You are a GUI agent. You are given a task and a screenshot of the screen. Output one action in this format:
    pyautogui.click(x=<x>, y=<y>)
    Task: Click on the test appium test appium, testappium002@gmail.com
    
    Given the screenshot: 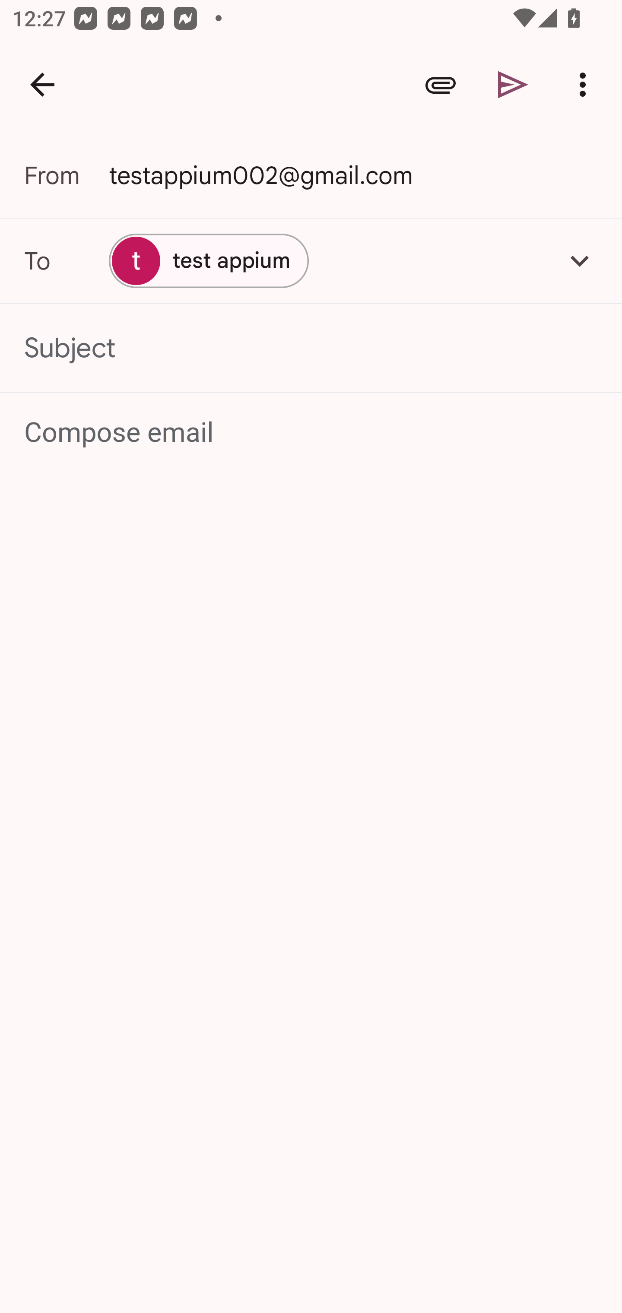 What is the action you would take?
    pyautogui.click(x=311, y=260)
    